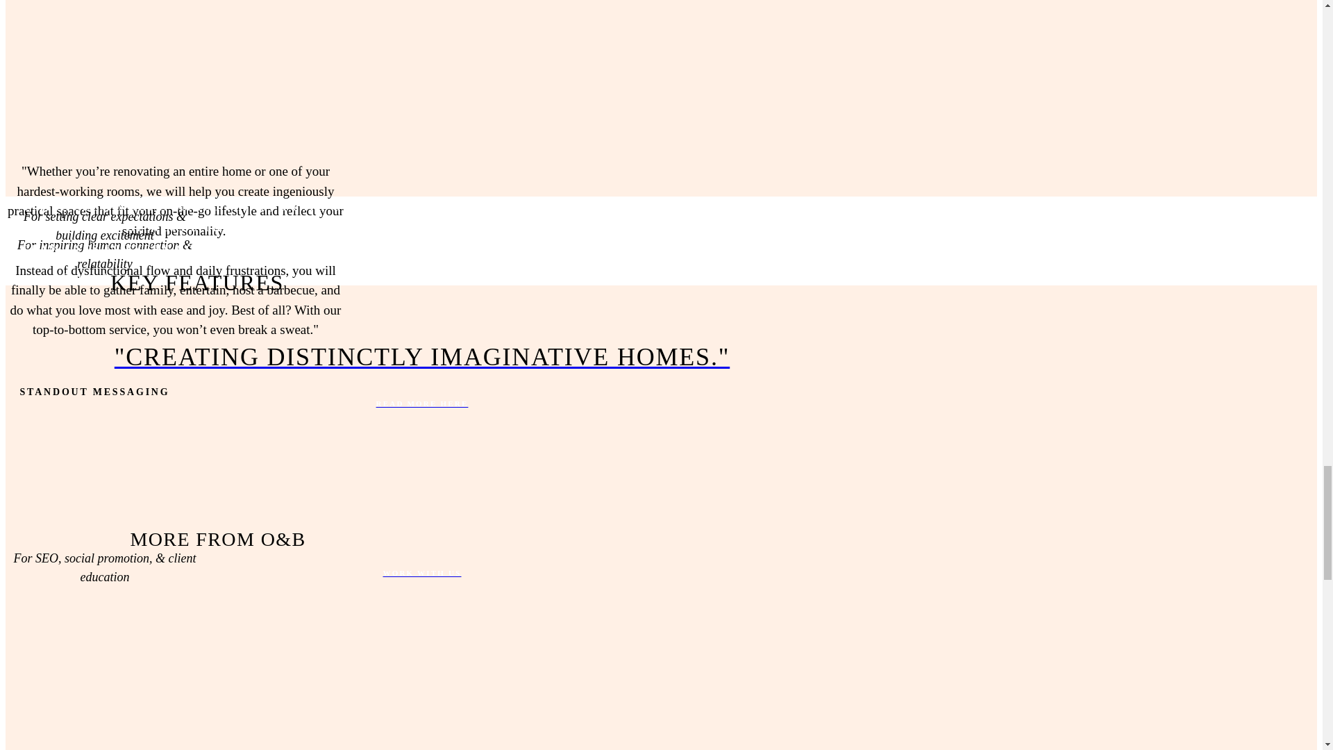 This screenshot has height=750, width=1333. What do you see at coordinates (421, 572) in the screenshot?
I see `WORK WITH US` at bounding box center [421, 572].